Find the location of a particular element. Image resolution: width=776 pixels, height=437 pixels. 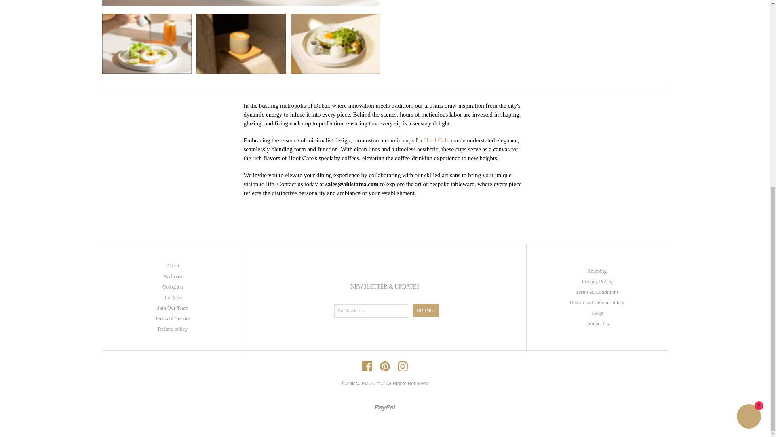

Join Our Team is located at coordinates (173, 308).